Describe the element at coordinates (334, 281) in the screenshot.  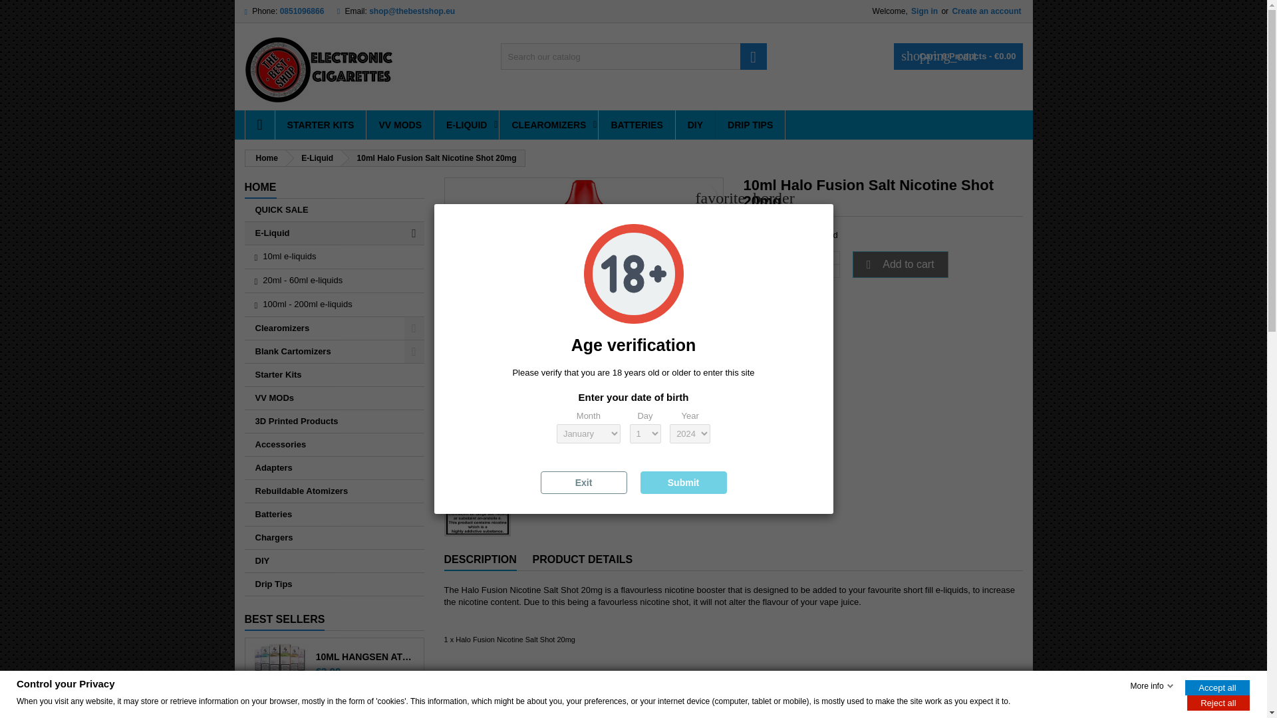
I see `20ml - 60ml e-liquids` at that location.